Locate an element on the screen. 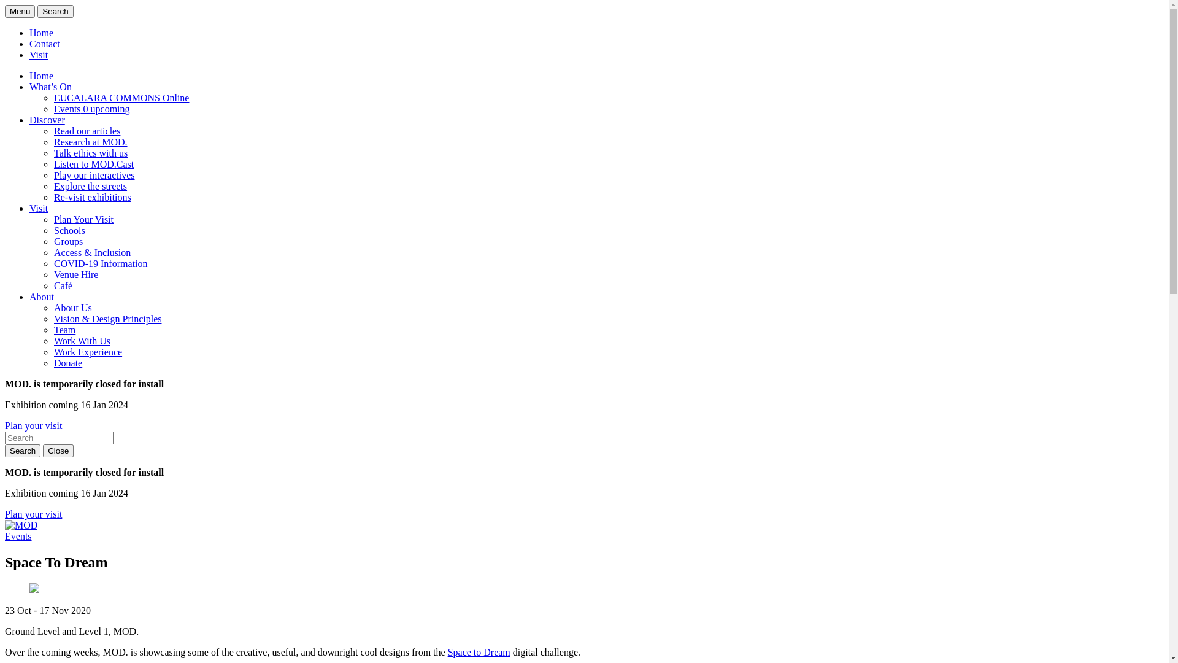  Vision & Design Principles is located at coordinates (108, 319).